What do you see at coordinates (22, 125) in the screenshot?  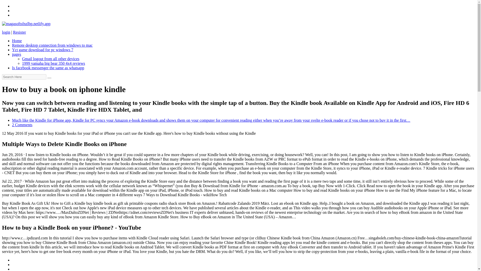 I see `2 Comments` at bounding box center [22, 125].